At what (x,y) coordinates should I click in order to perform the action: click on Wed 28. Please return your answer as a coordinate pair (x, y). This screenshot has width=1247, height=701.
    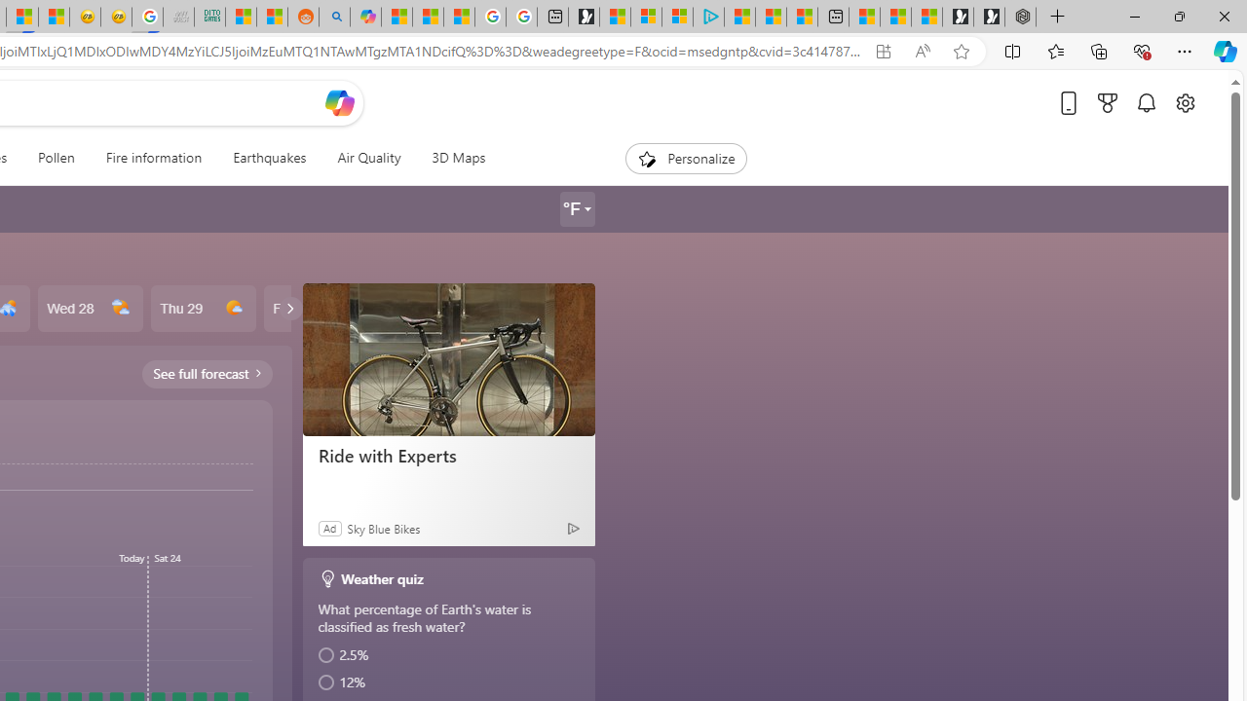
    Looking at the image, I should click on (90, 309).